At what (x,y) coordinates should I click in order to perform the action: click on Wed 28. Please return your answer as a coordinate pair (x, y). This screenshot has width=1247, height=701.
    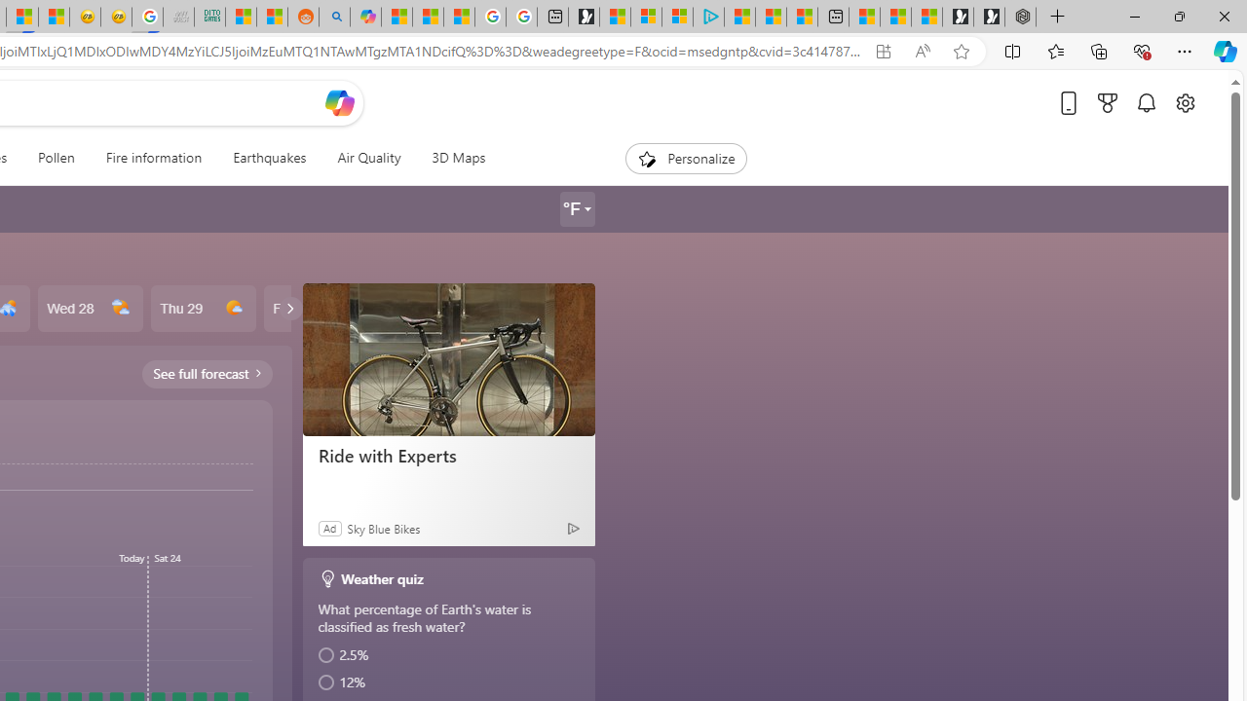
    Looking at the image, I should click on (90, 309).